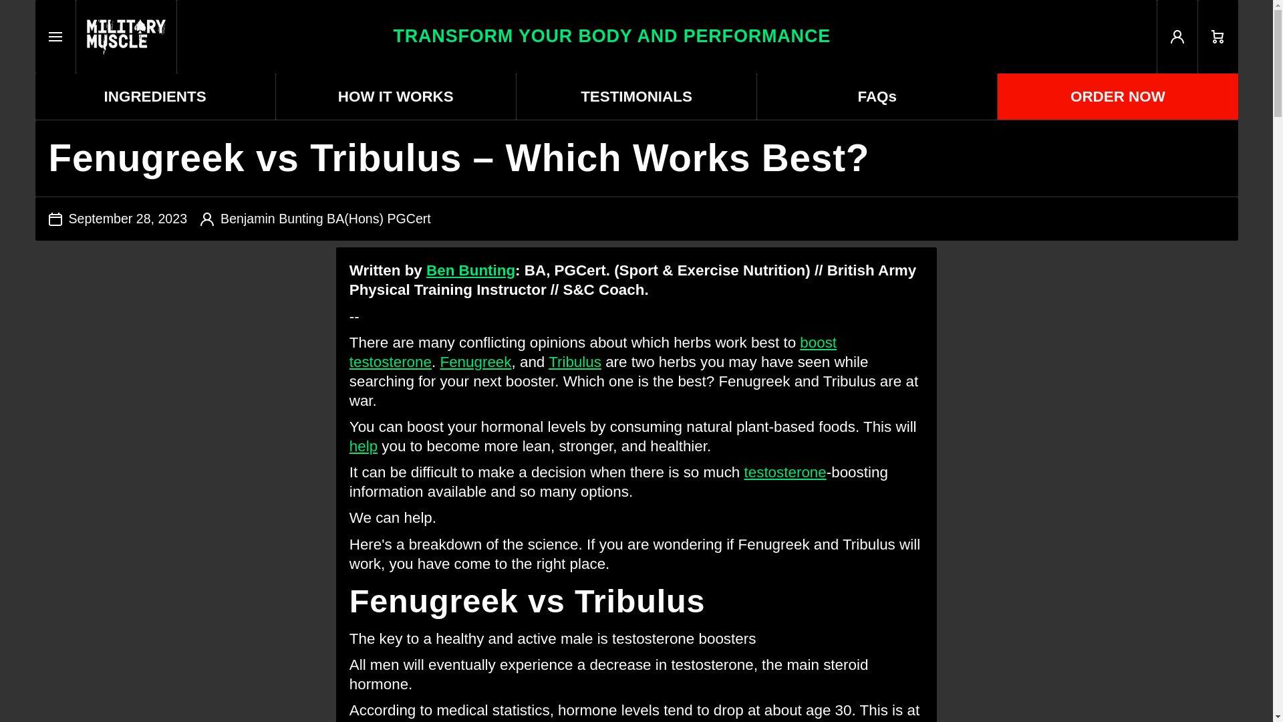  I want to click on help, so click(592, 352).